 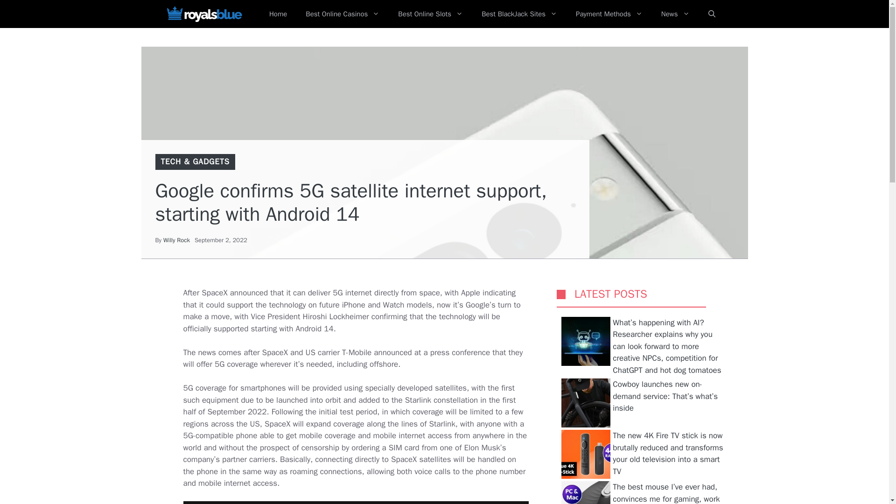 What do you see at coordinates (675, 14) in the screenshot?
I see `News` at bounding box center [675, 14].